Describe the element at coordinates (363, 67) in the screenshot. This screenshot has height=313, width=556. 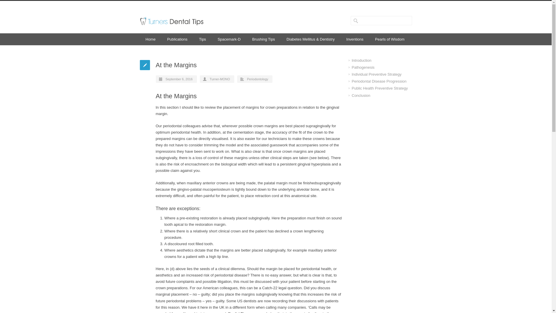
I see `Pathogenesis` at that location.